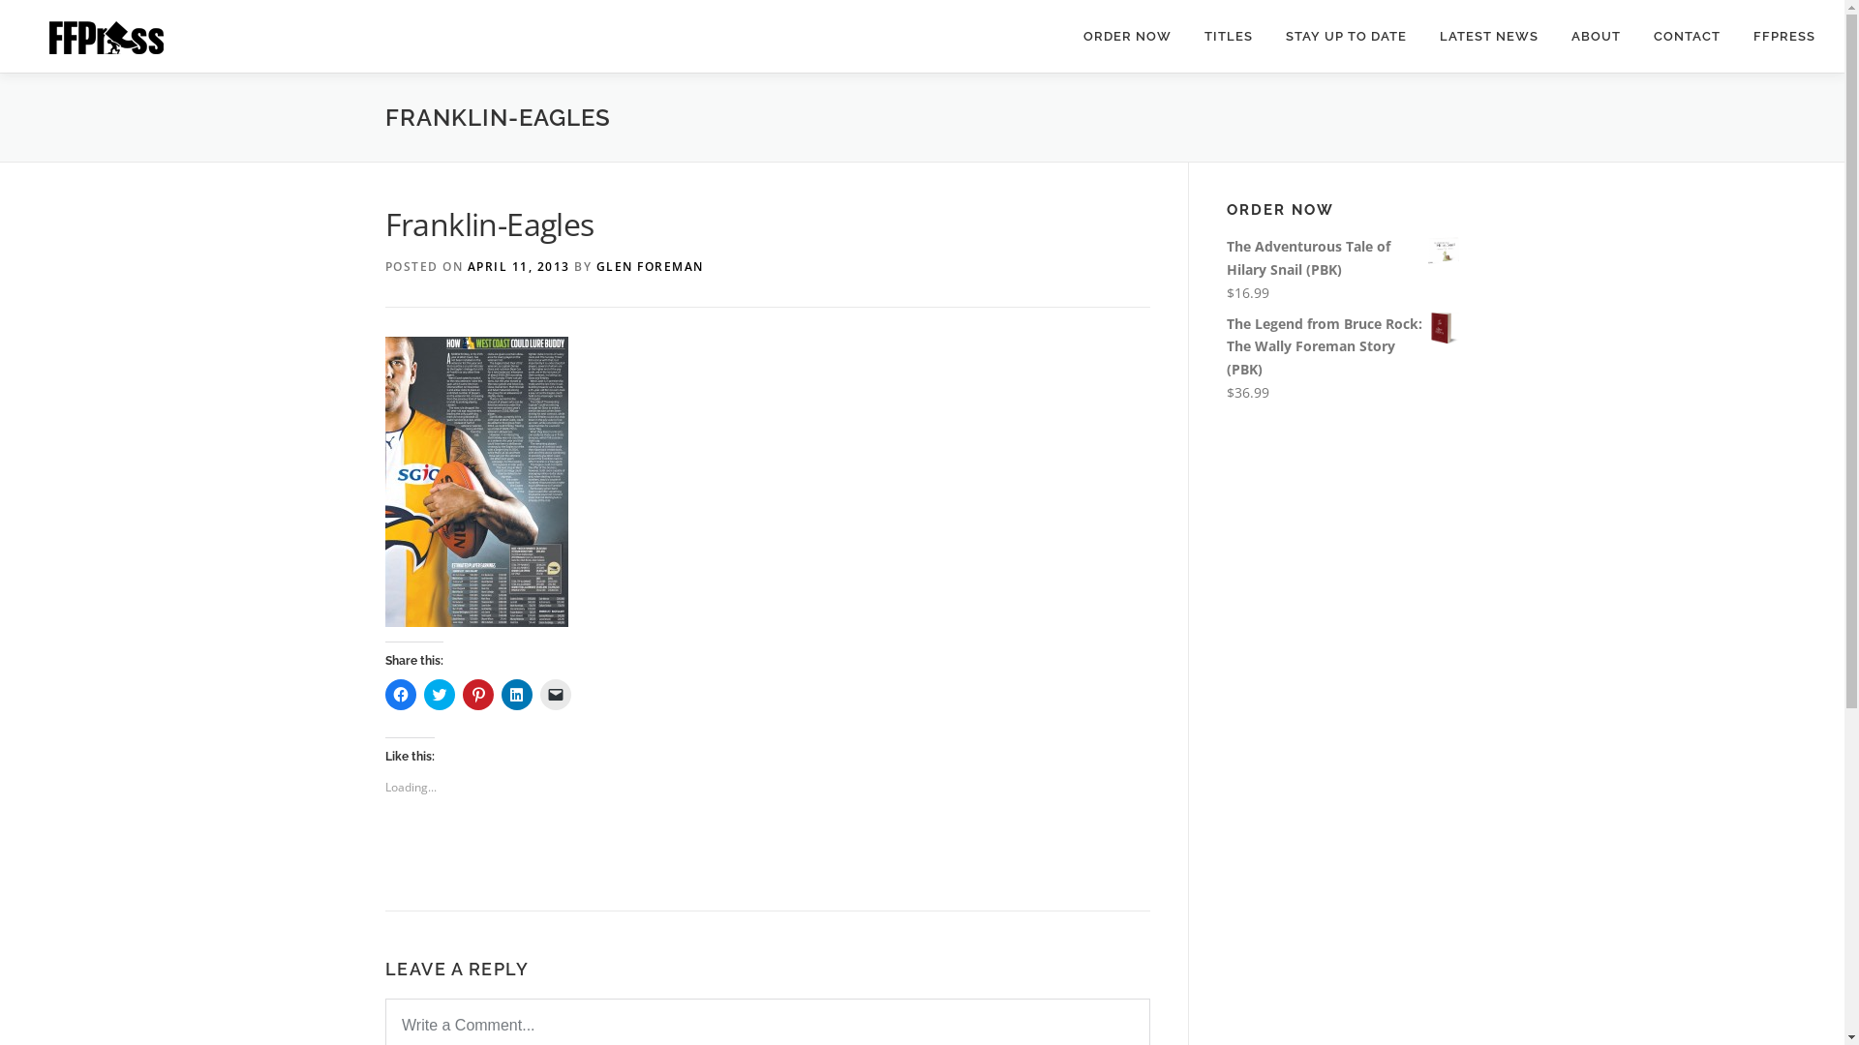 Image resolution: width=1859 pixels, height=1045 pixels. What do you see at coordinates (1127, 37) in the screenshot?
I see `ORDER NOW` at bounding box center [1127, 37].